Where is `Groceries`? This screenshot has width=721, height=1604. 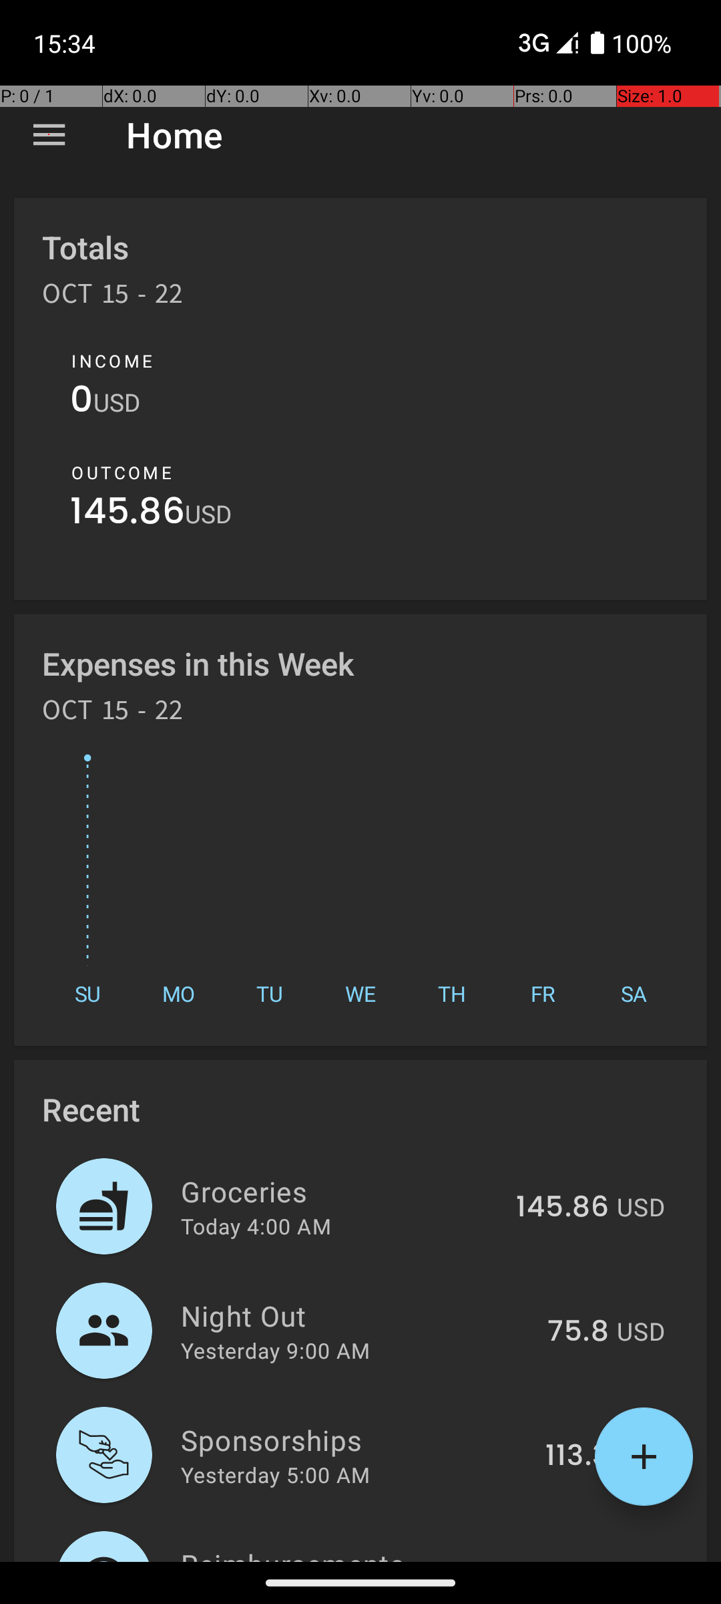
Groceries is located at coordinates (340, 1191).